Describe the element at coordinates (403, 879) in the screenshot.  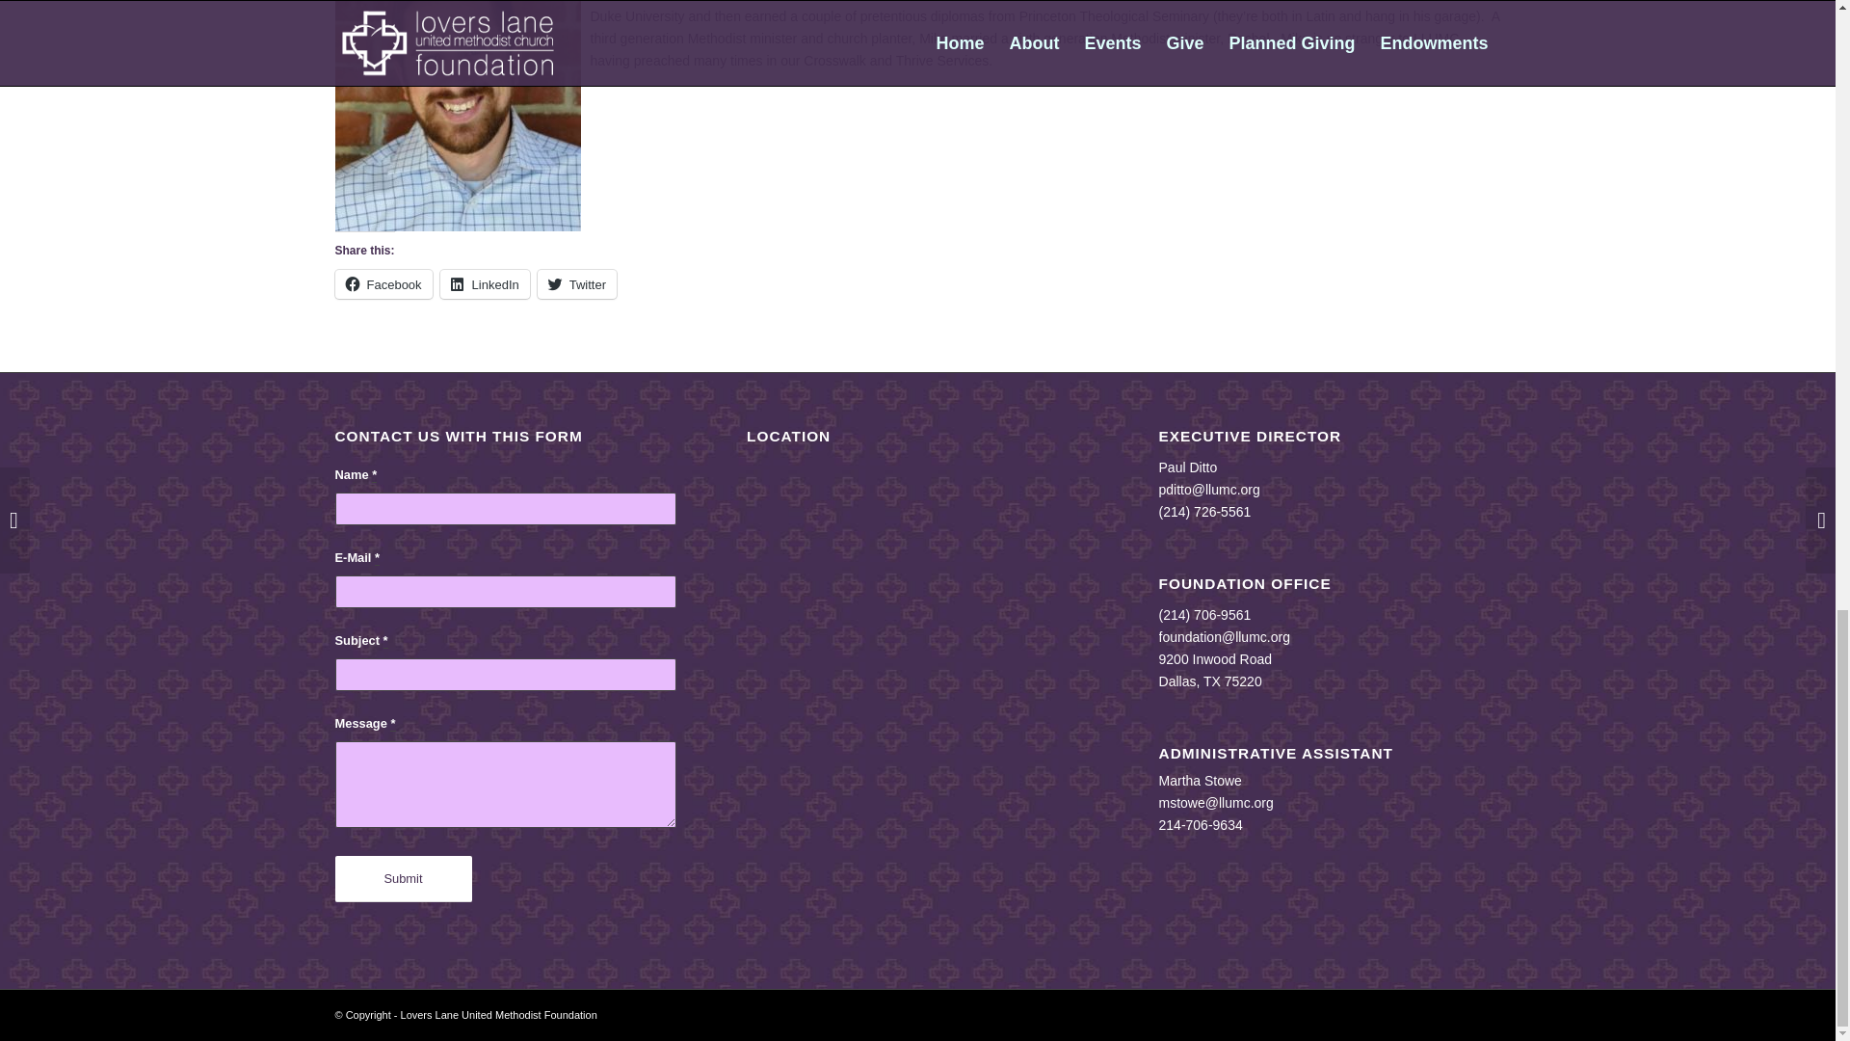
I see `Submit` at that location.